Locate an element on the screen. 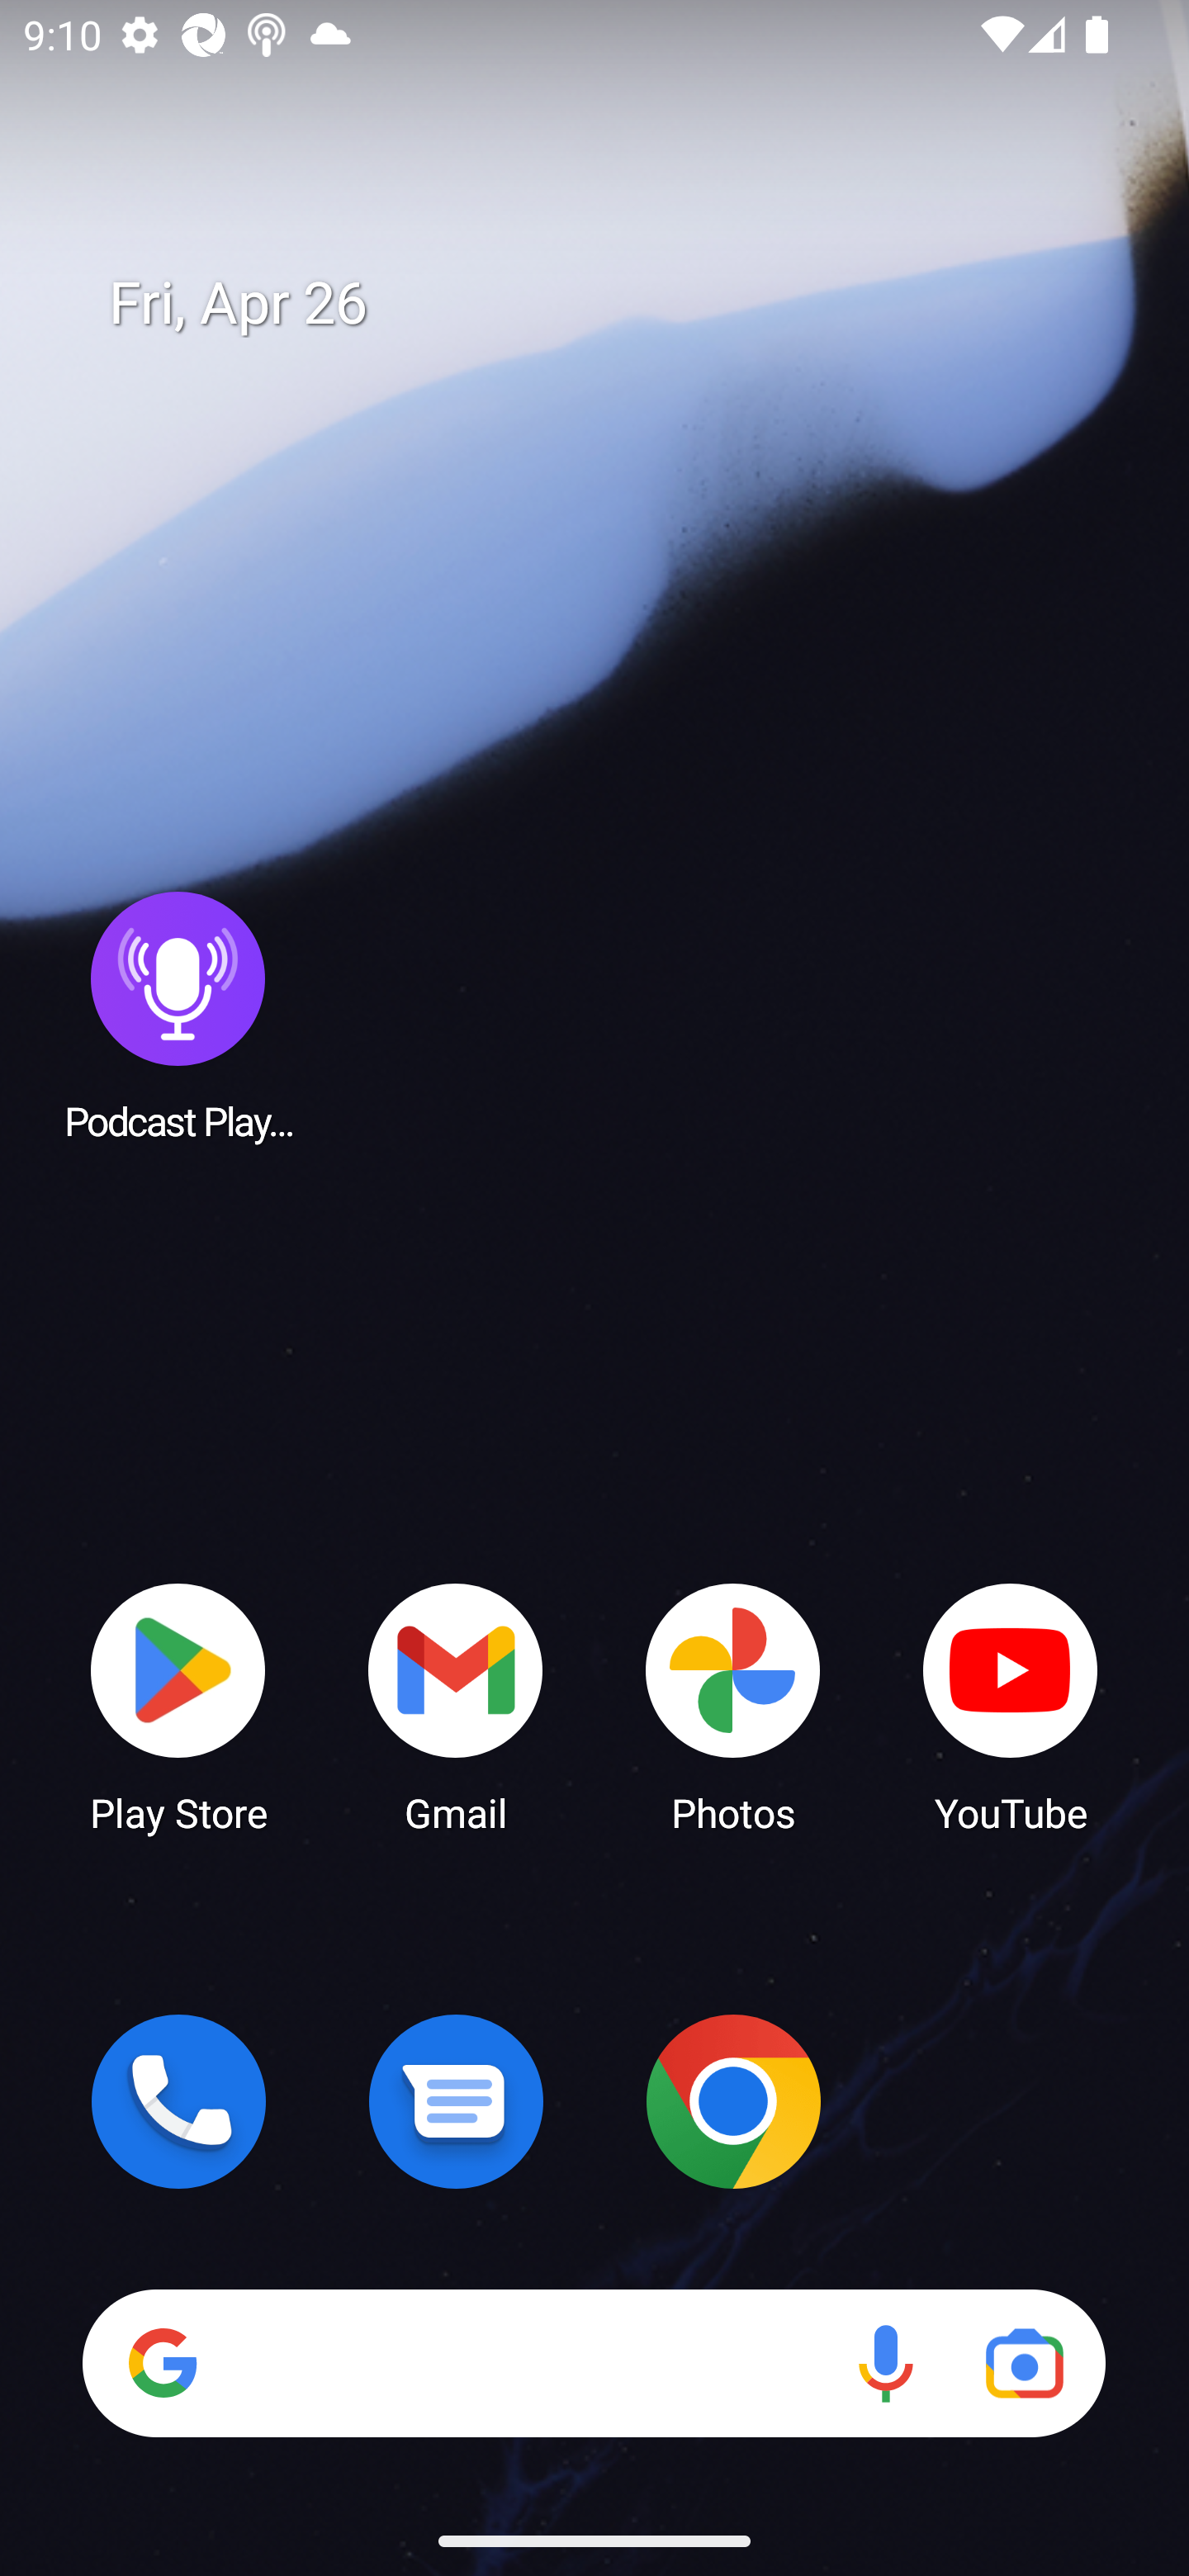 The width and height of the screenshot is (1189, 2576). Fri, Apr 26 is located at coordinates (618, 304).